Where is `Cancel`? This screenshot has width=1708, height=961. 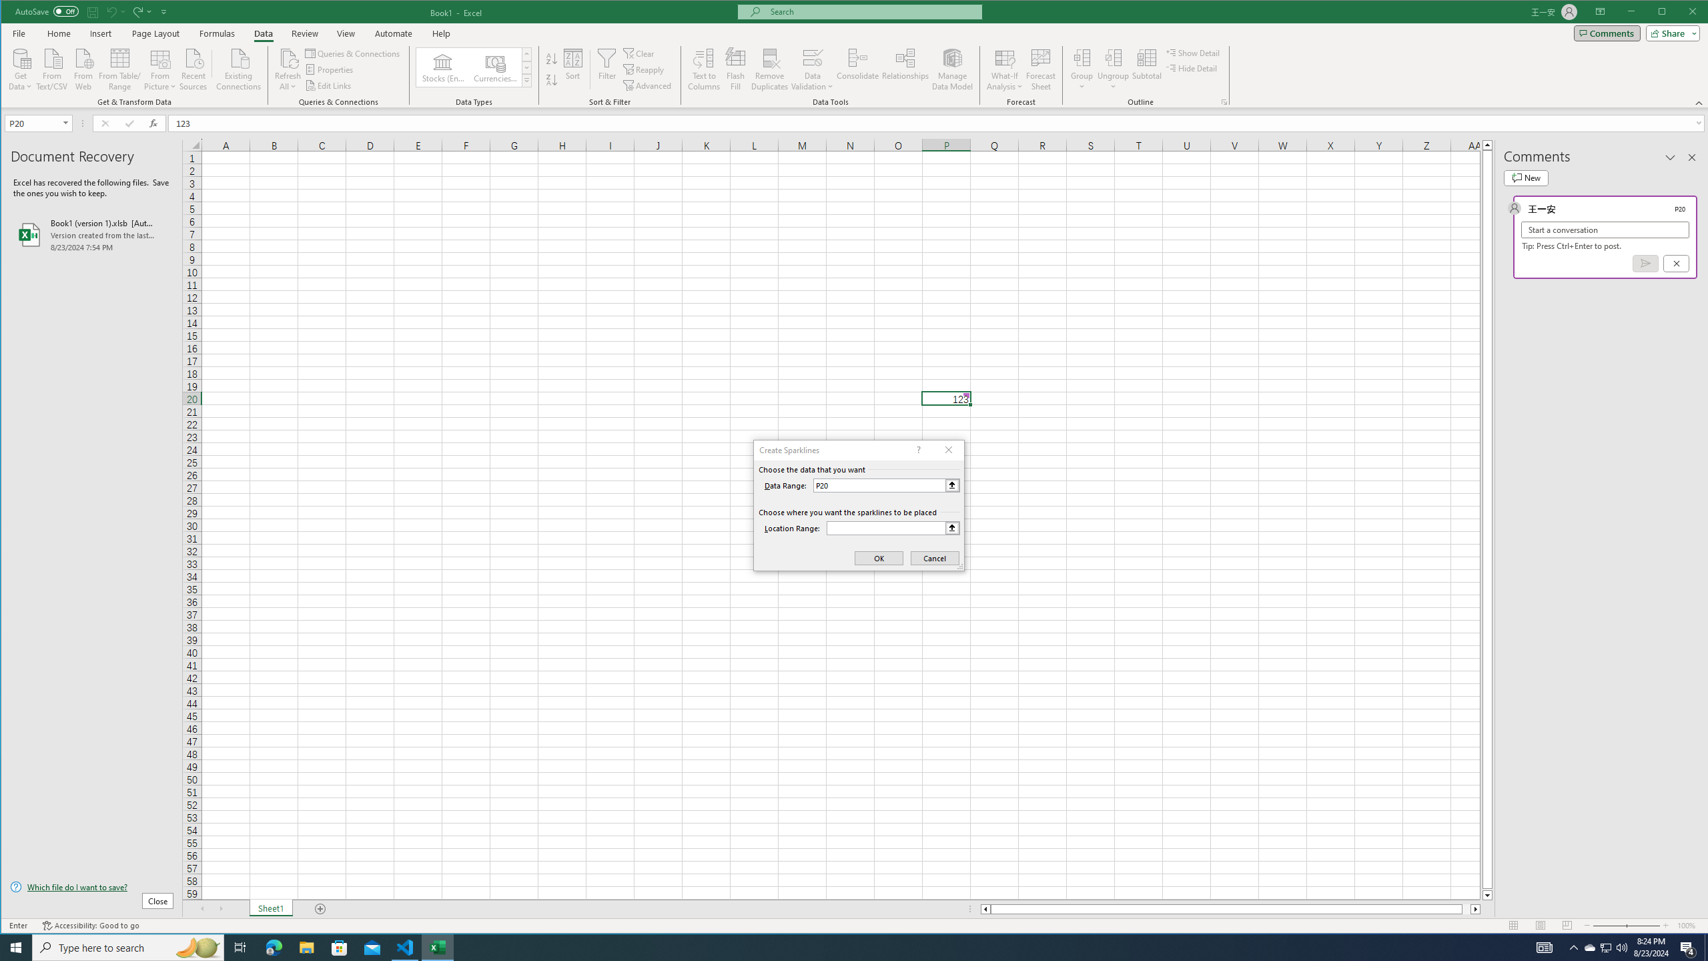
Cancel is located at coordinates (1676, 263).